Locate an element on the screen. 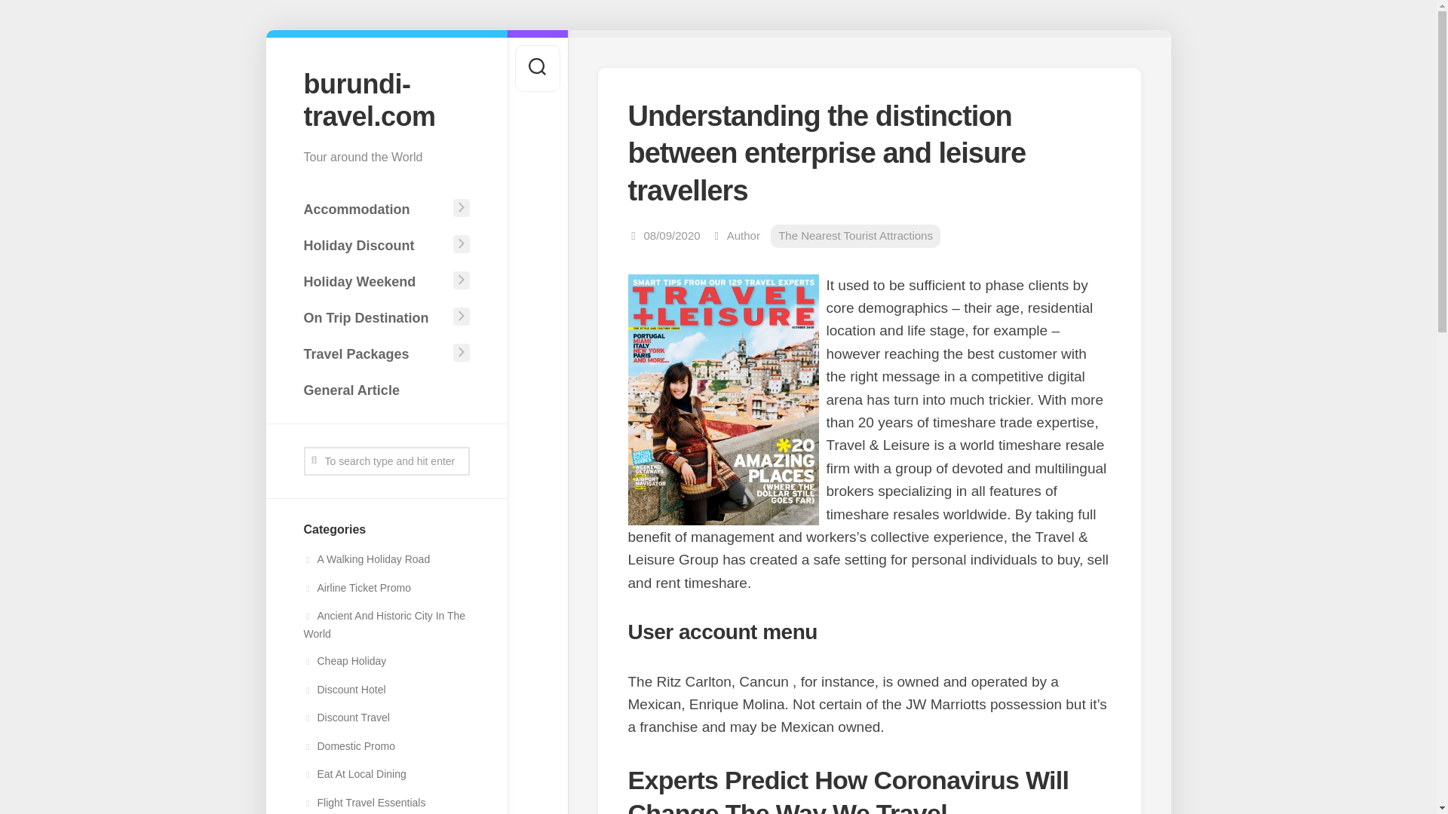 The height and width of the screenshot is (814, 1448). Discount Travel is located at coordinates (345, 718).